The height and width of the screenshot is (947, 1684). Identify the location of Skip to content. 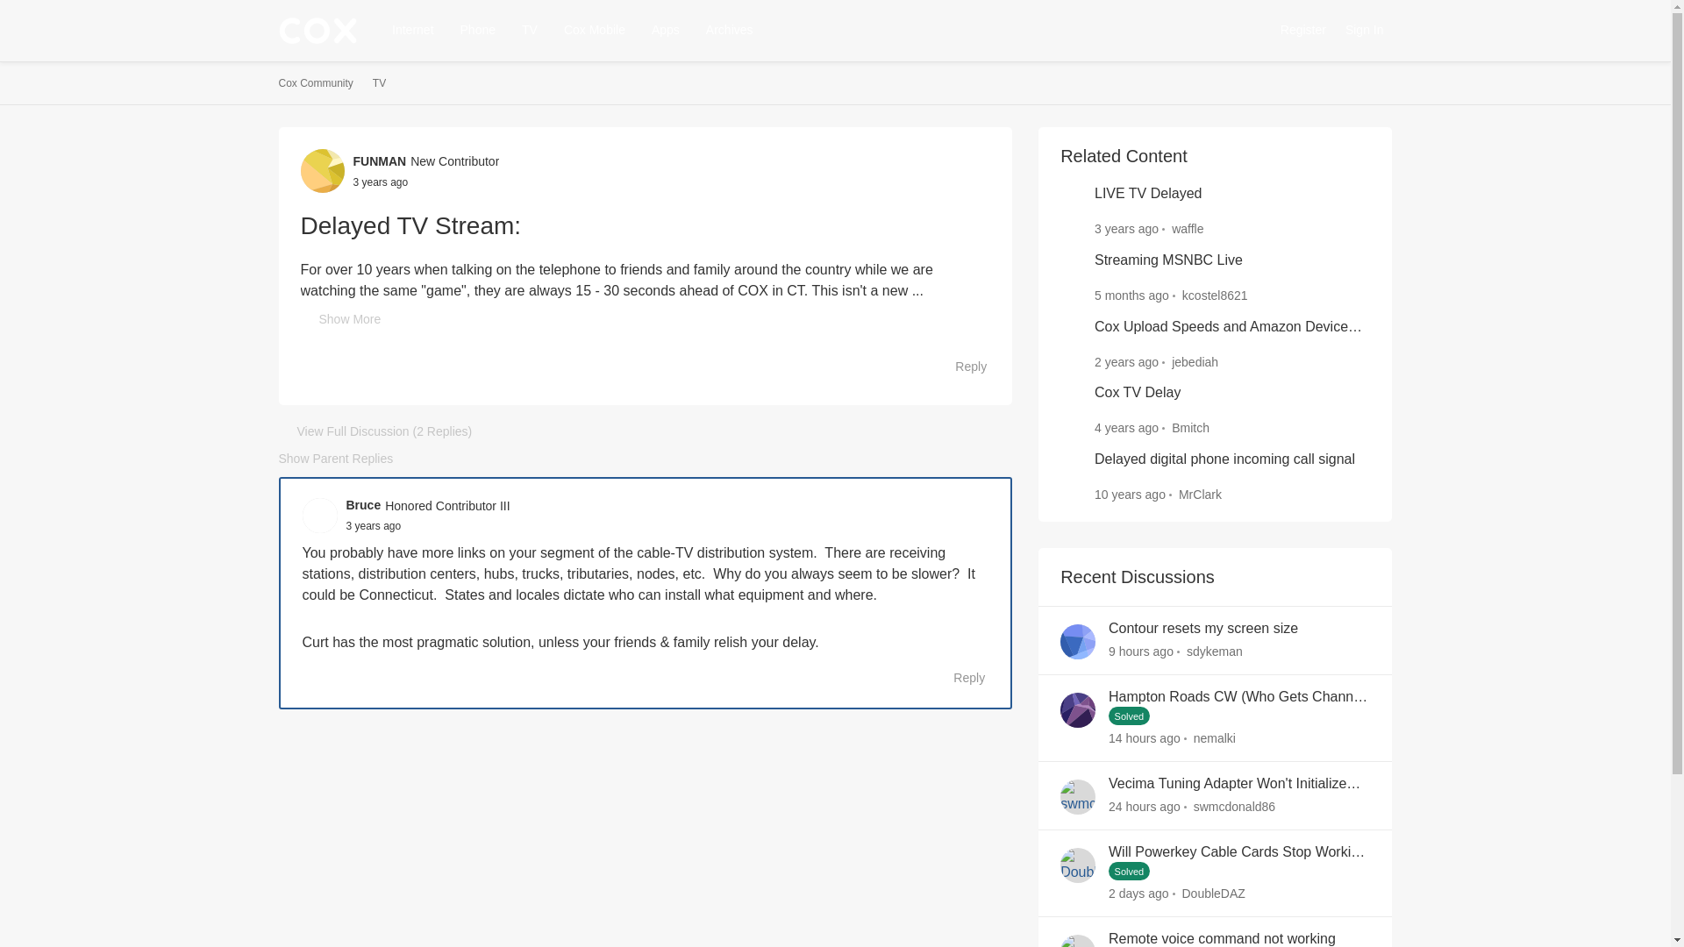
(337, 56).